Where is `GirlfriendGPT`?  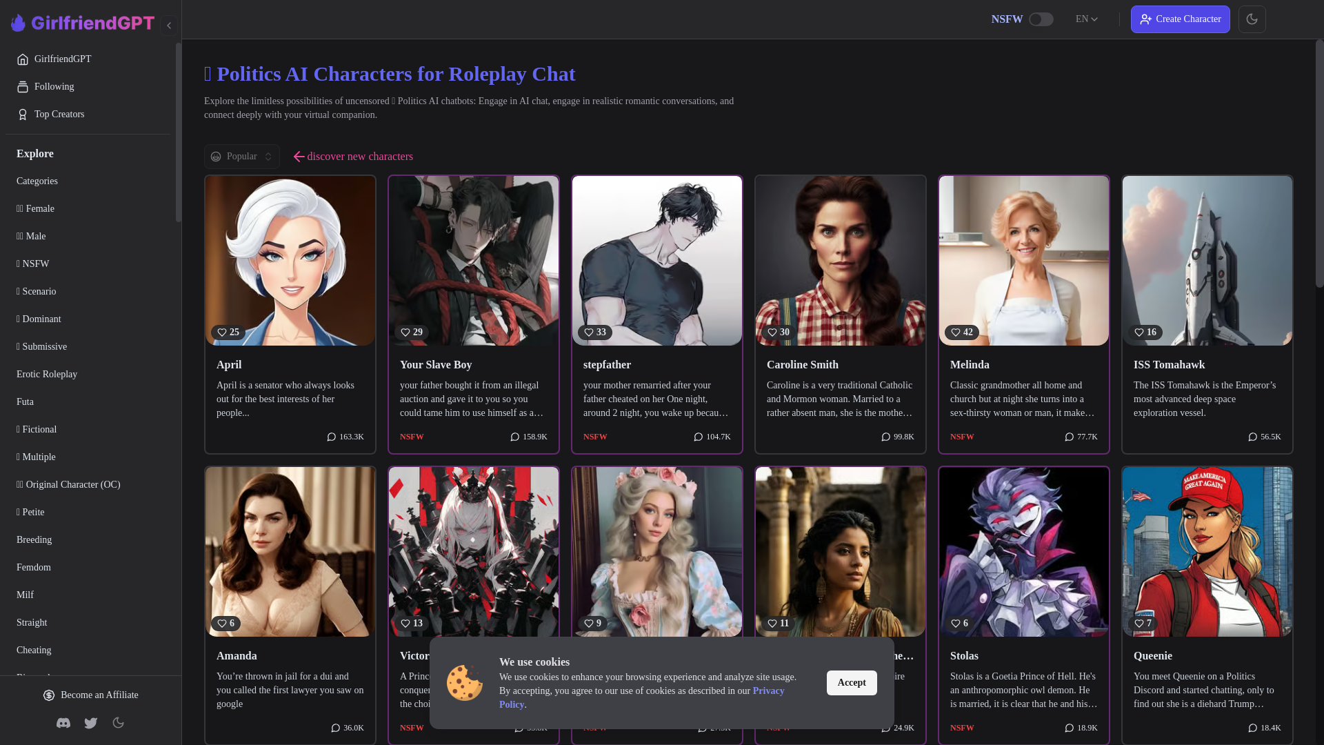 GirlfriendGPT is located at coordinates (88, 59).